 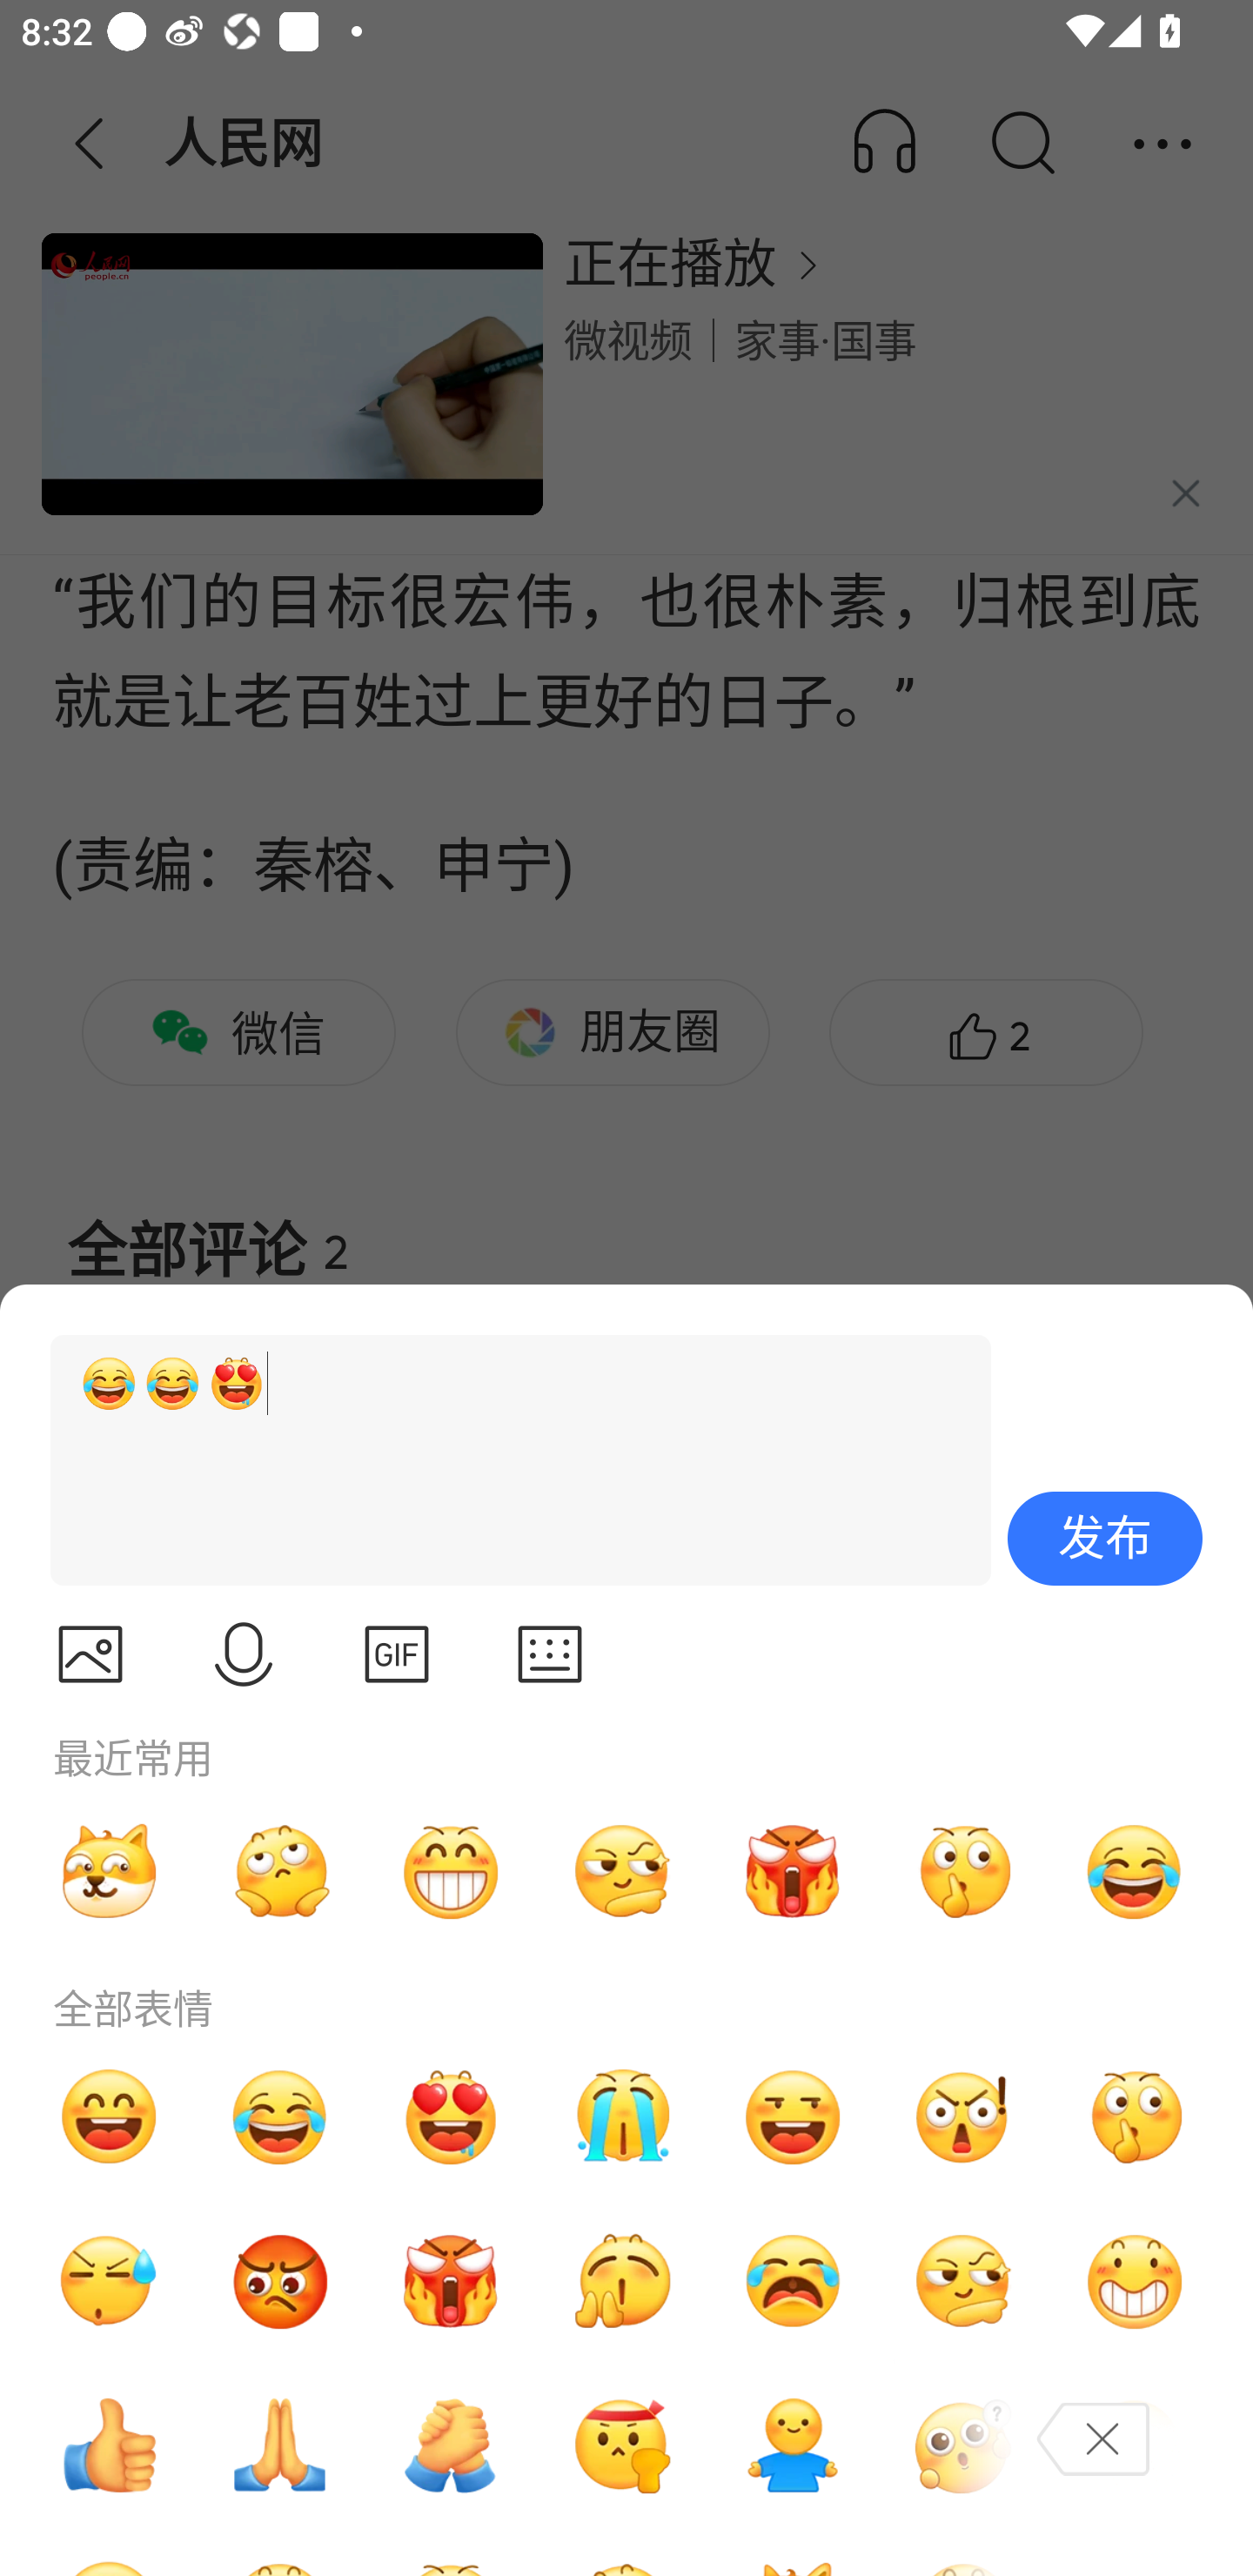 What do you see at coordinates (1135, 2445) in the screenshot?
I see `捂脸` at bounding box center [1135, 2445].